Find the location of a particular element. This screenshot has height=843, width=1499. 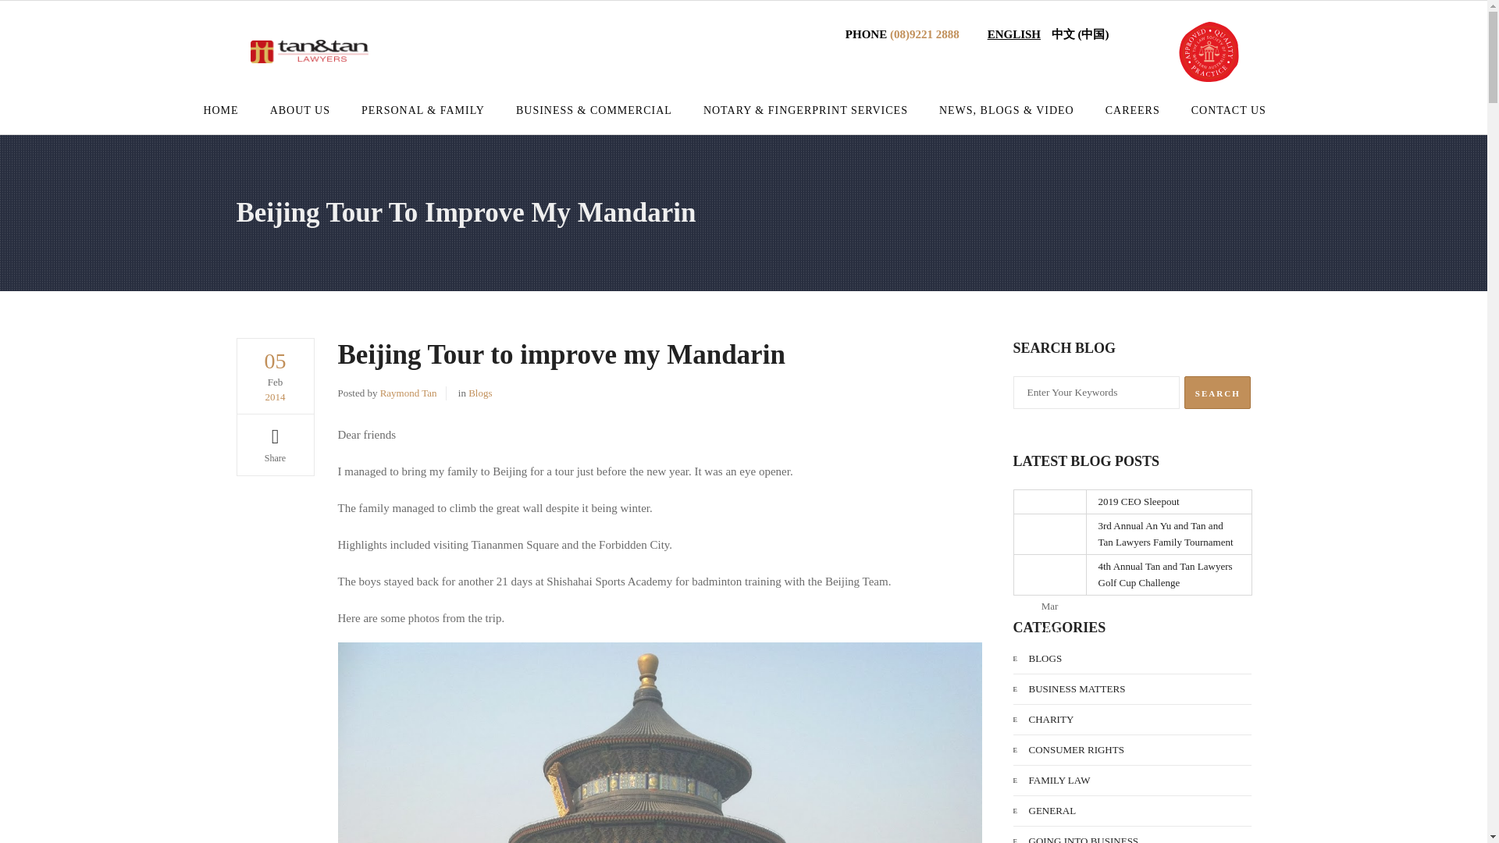

ABOUT US is located at coordinates (300, 111).